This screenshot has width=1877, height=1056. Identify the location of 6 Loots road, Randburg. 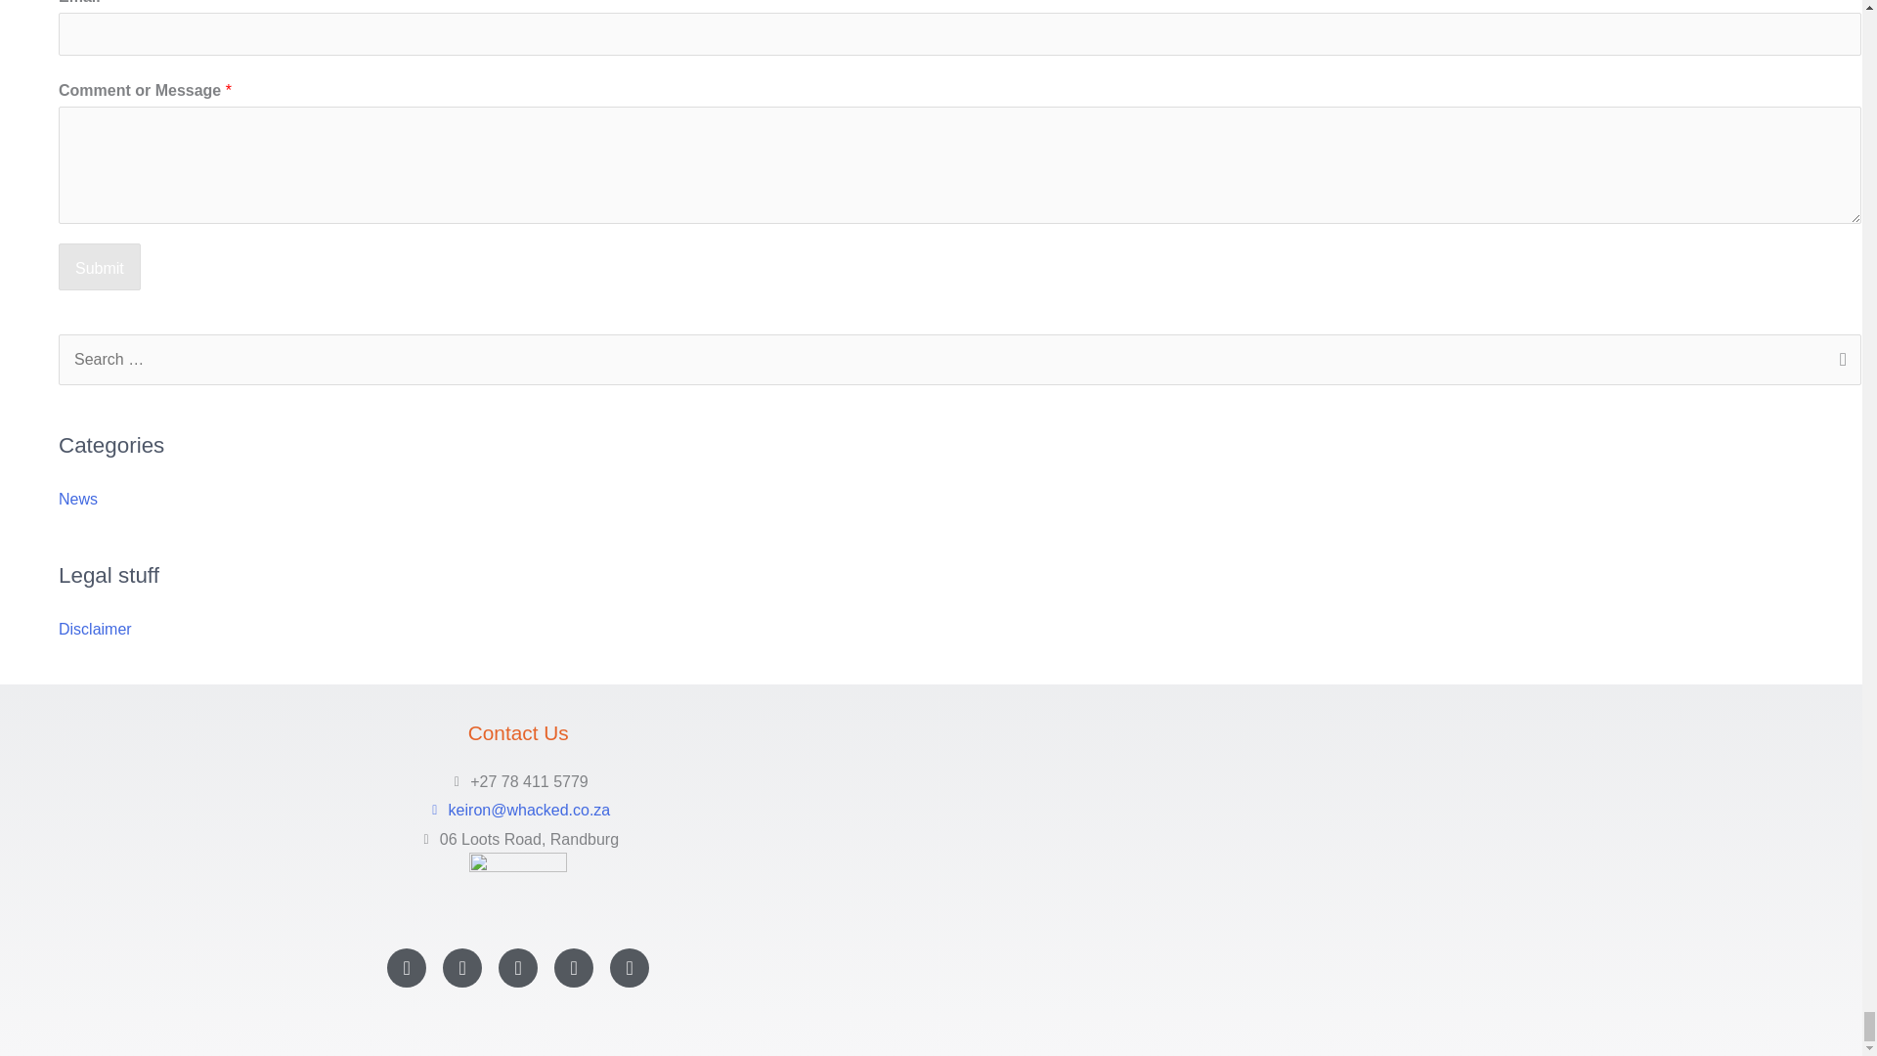
(1124, 870).